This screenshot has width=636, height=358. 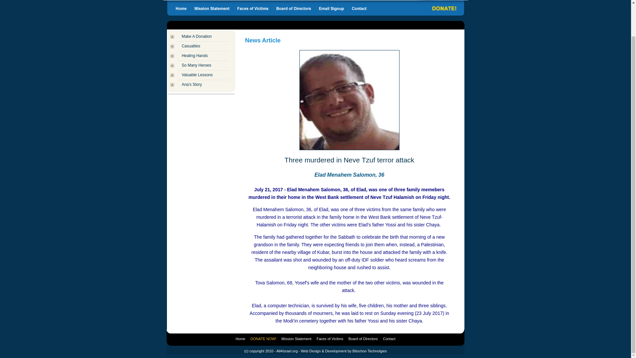 I want to click on Valuable Lessons, so click(x=197, y=75).